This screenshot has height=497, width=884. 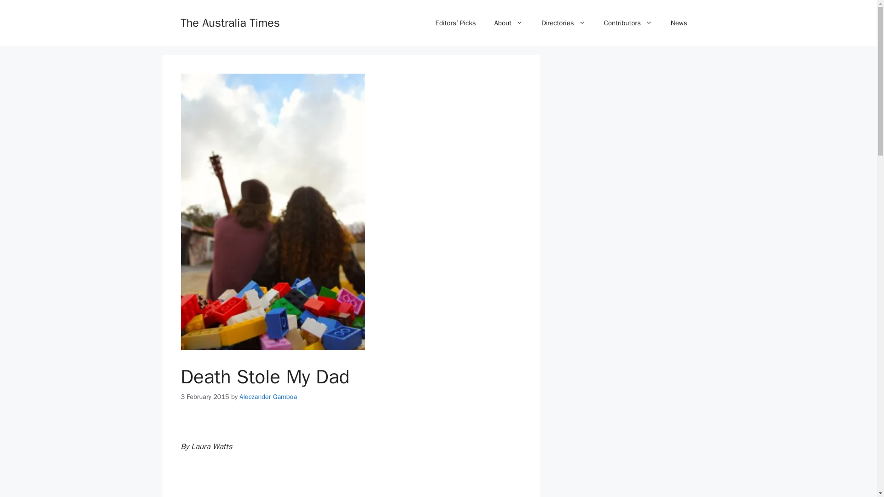 I want to click on Directories, so click(x=564, y=23).